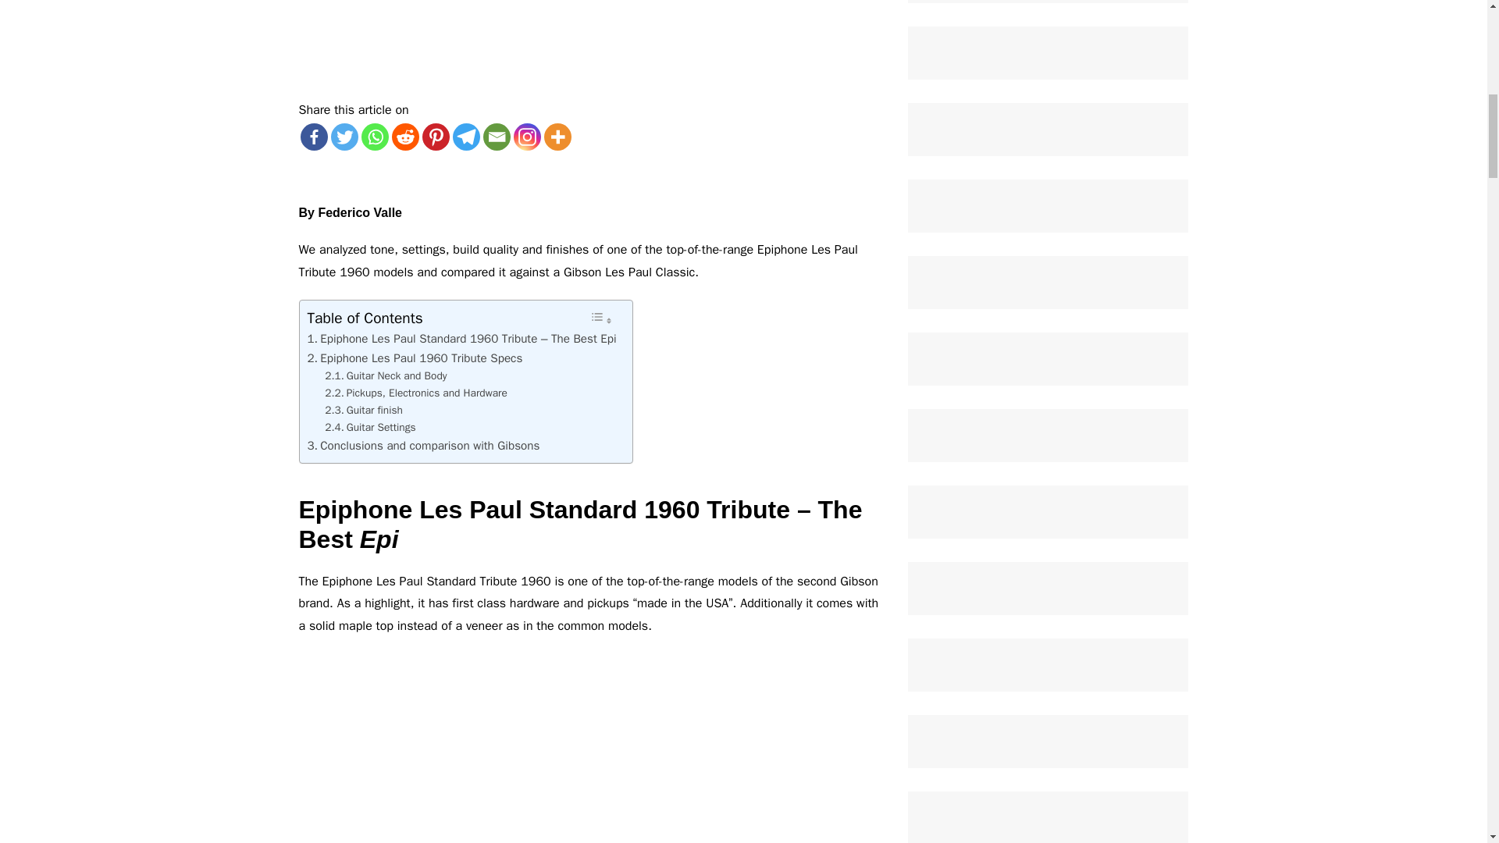 Image resolution: width=1499 pixels, height=843 pixels. What do you see at coordinates (496, 137) in the screenshot?
I see `Email` at bounding box center [496, 137].